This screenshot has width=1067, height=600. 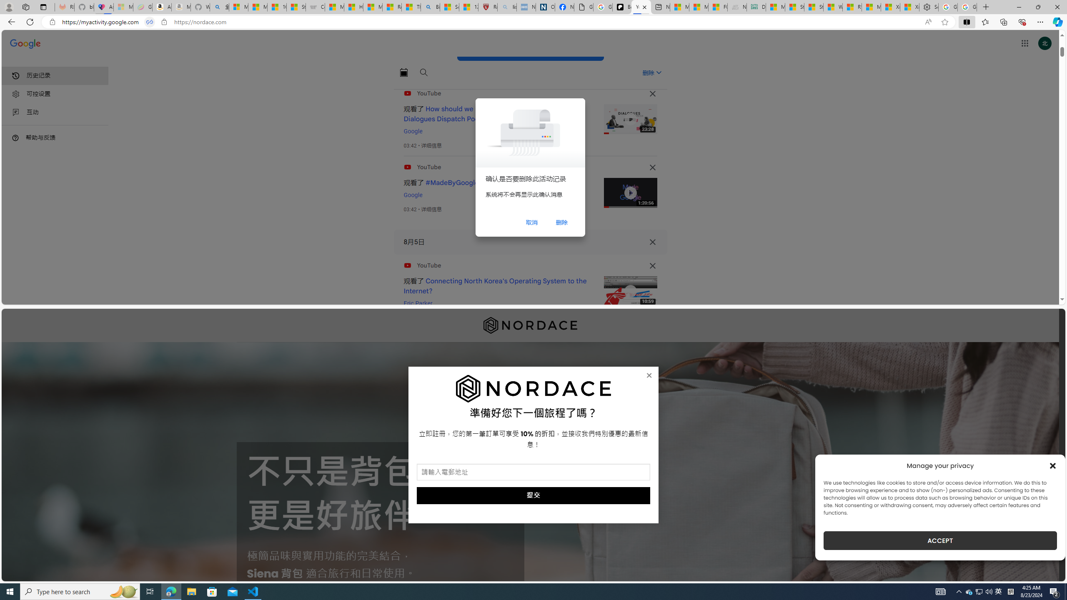 I want to click on AutomationID: field_5_1, so click(x=533, y=473).